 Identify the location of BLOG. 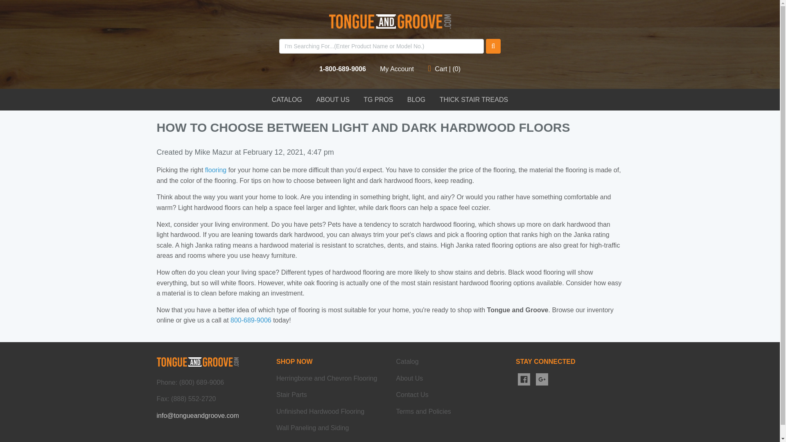
(416, 100).